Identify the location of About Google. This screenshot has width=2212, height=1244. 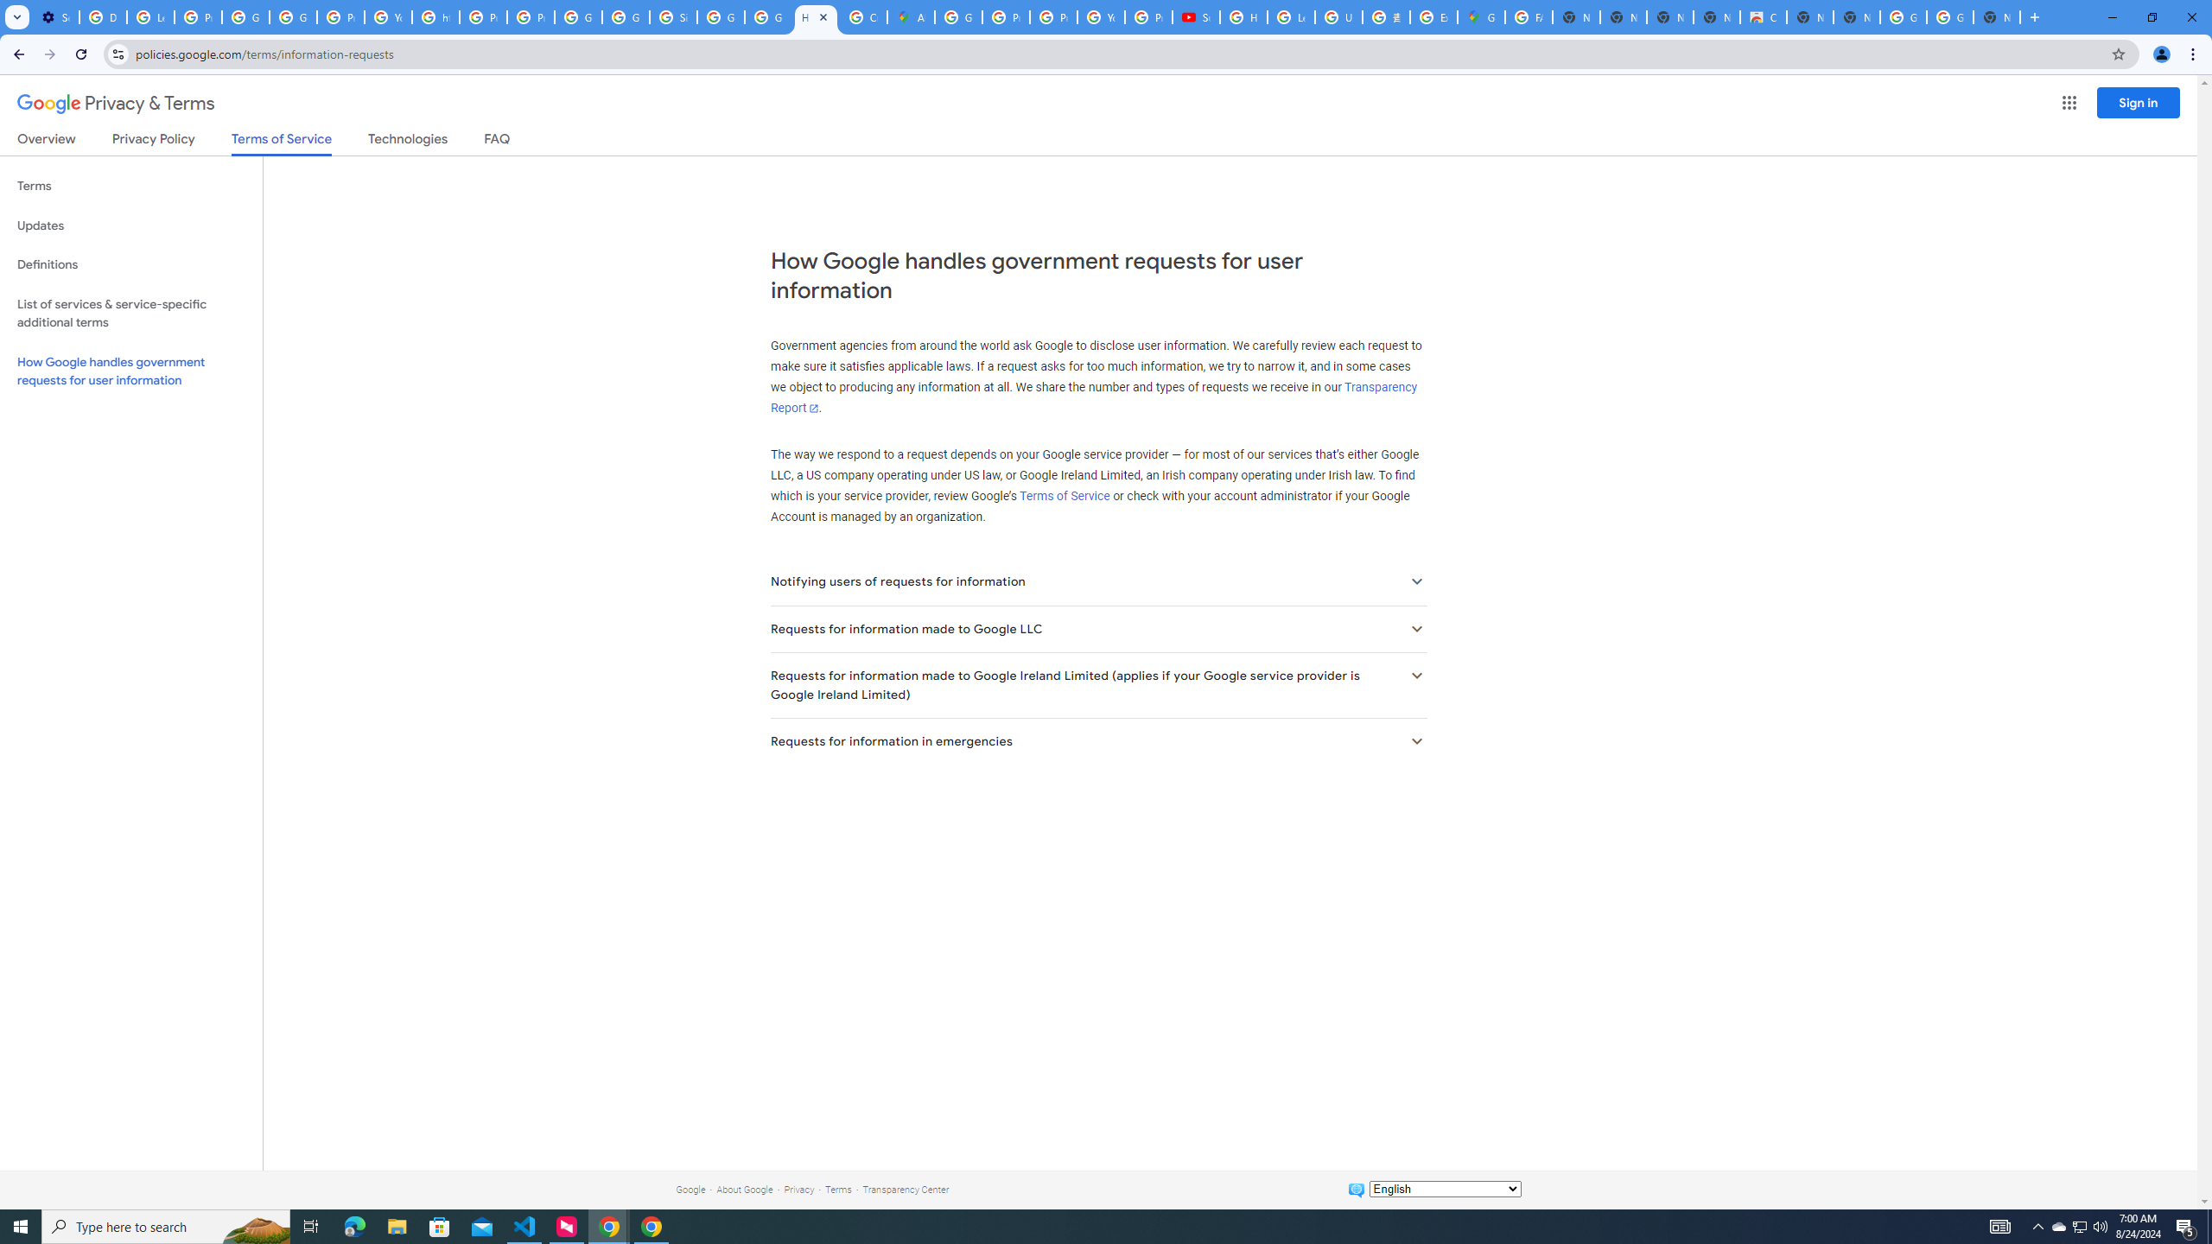
(745, 1189).